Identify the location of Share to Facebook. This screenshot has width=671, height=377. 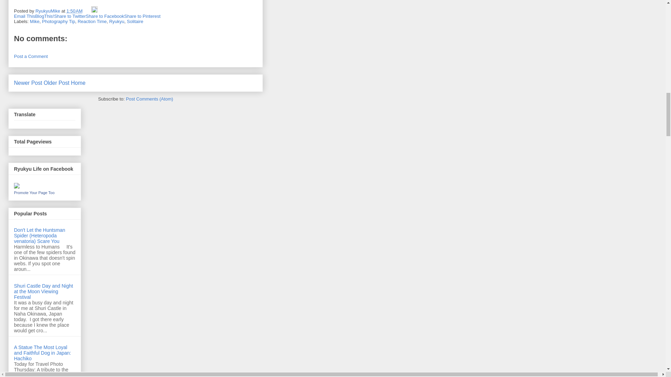
(105, 16).